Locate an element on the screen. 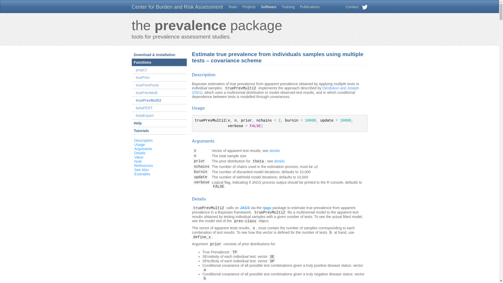  Publications is located at coordinates (310, 7).